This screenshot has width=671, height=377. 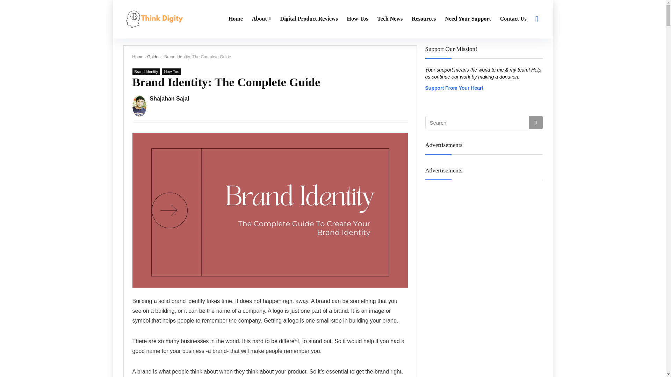 What do you see at coordinates (513, 19) in the screenshot?
I see `Contact Us` at bounding box center [513, 19].